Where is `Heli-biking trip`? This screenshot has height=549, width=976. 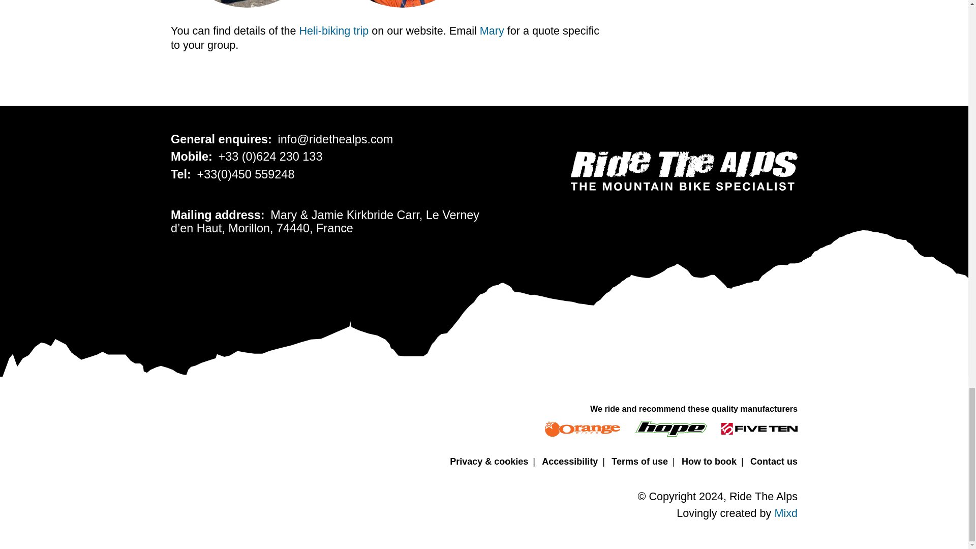 Heli-biking trip is located at coordinates (334, 30).